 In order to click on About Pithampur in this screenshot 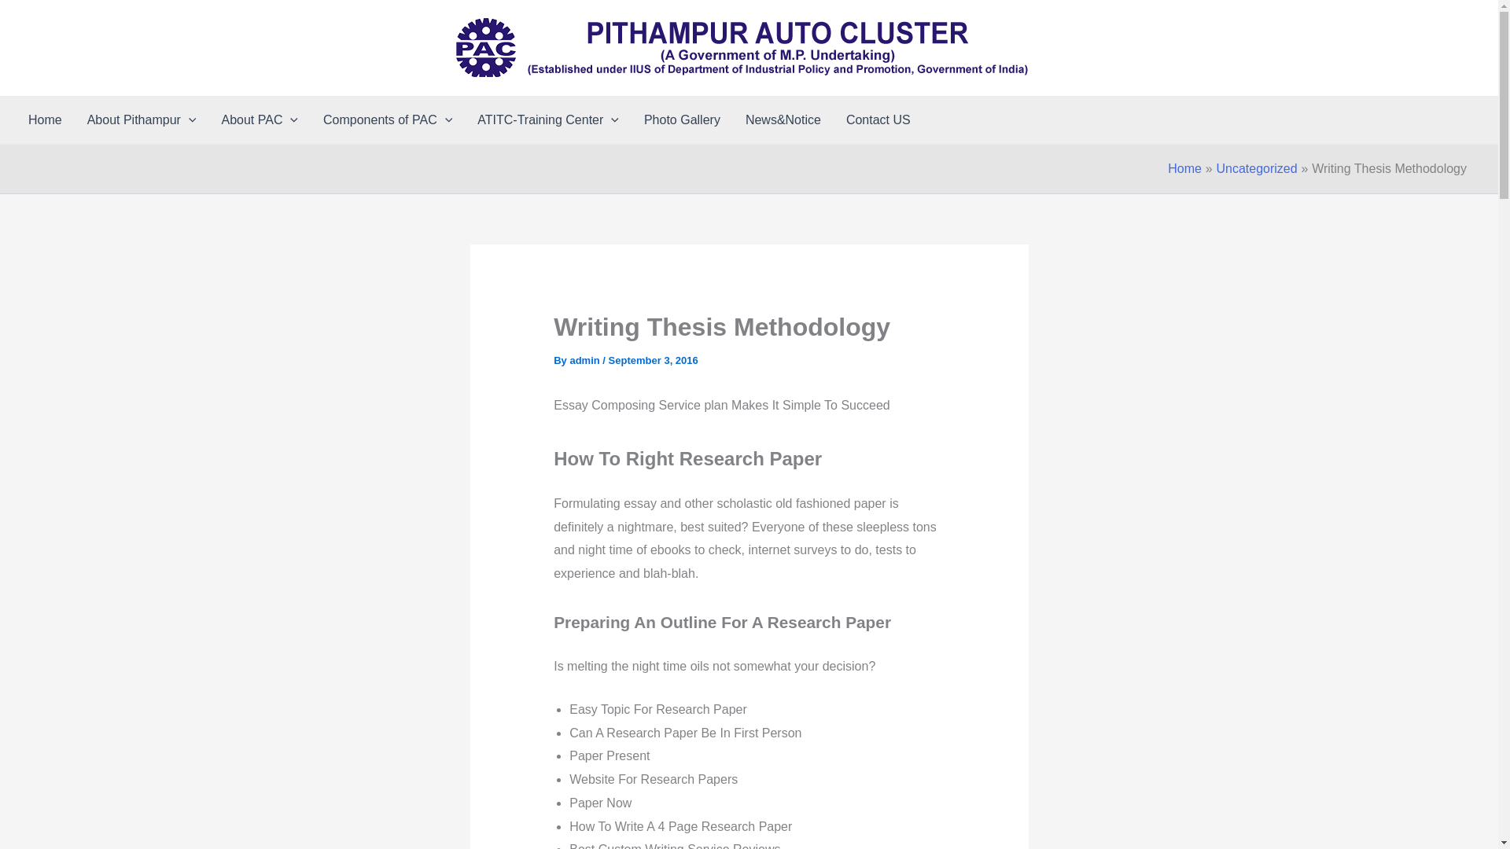, I will do `click(142, 119)`.